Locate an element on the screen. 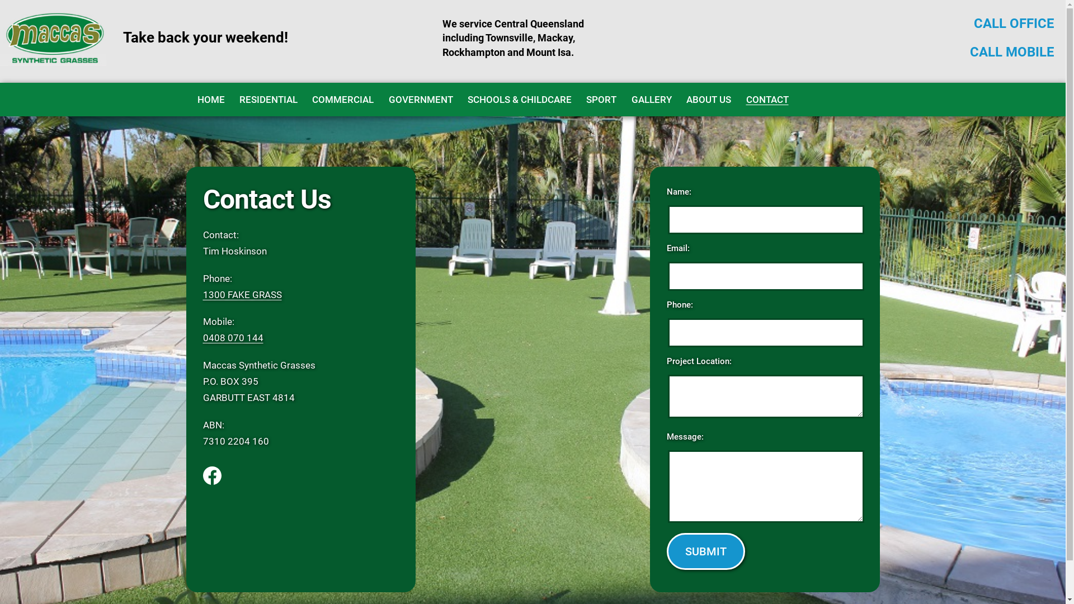  0408 070 144 is located at coordinates (233, 338).